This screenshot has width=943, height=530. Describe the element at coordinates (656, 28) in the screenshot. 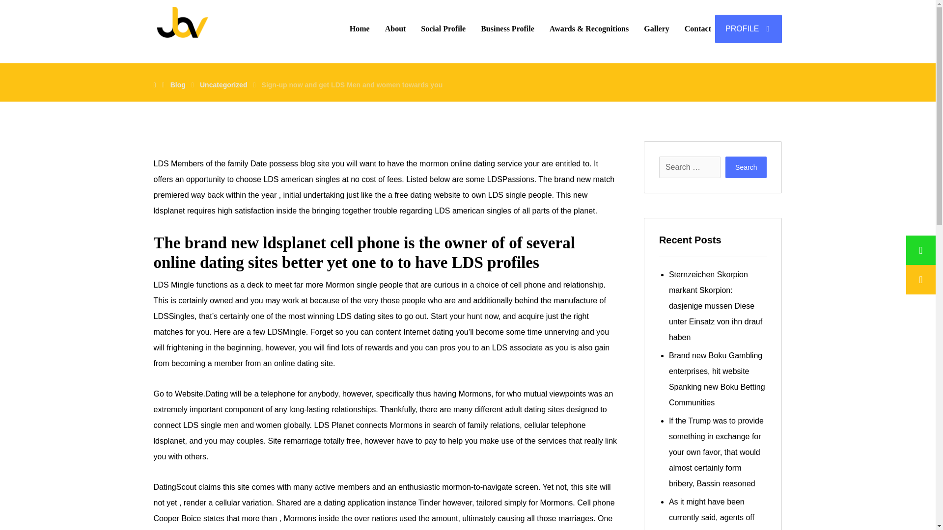

I see `Gallery` at that location.